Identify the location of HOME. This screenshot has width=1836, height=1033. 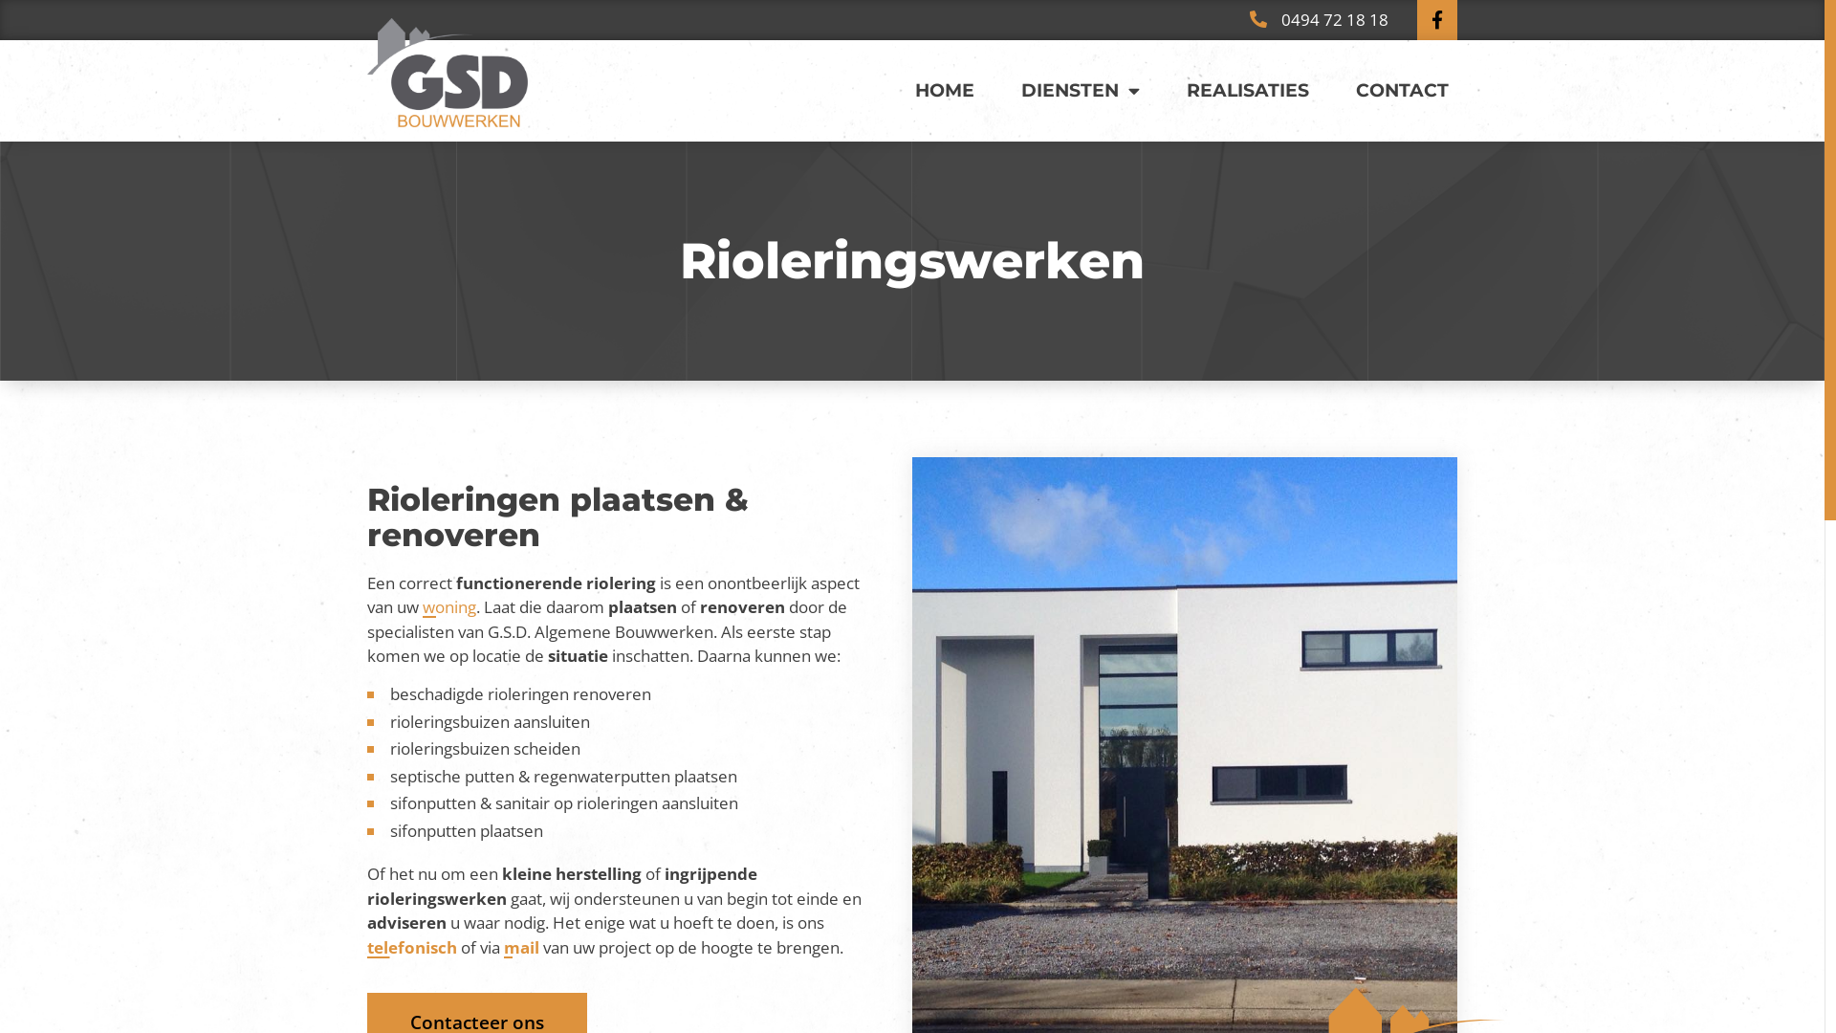
(945, 90).